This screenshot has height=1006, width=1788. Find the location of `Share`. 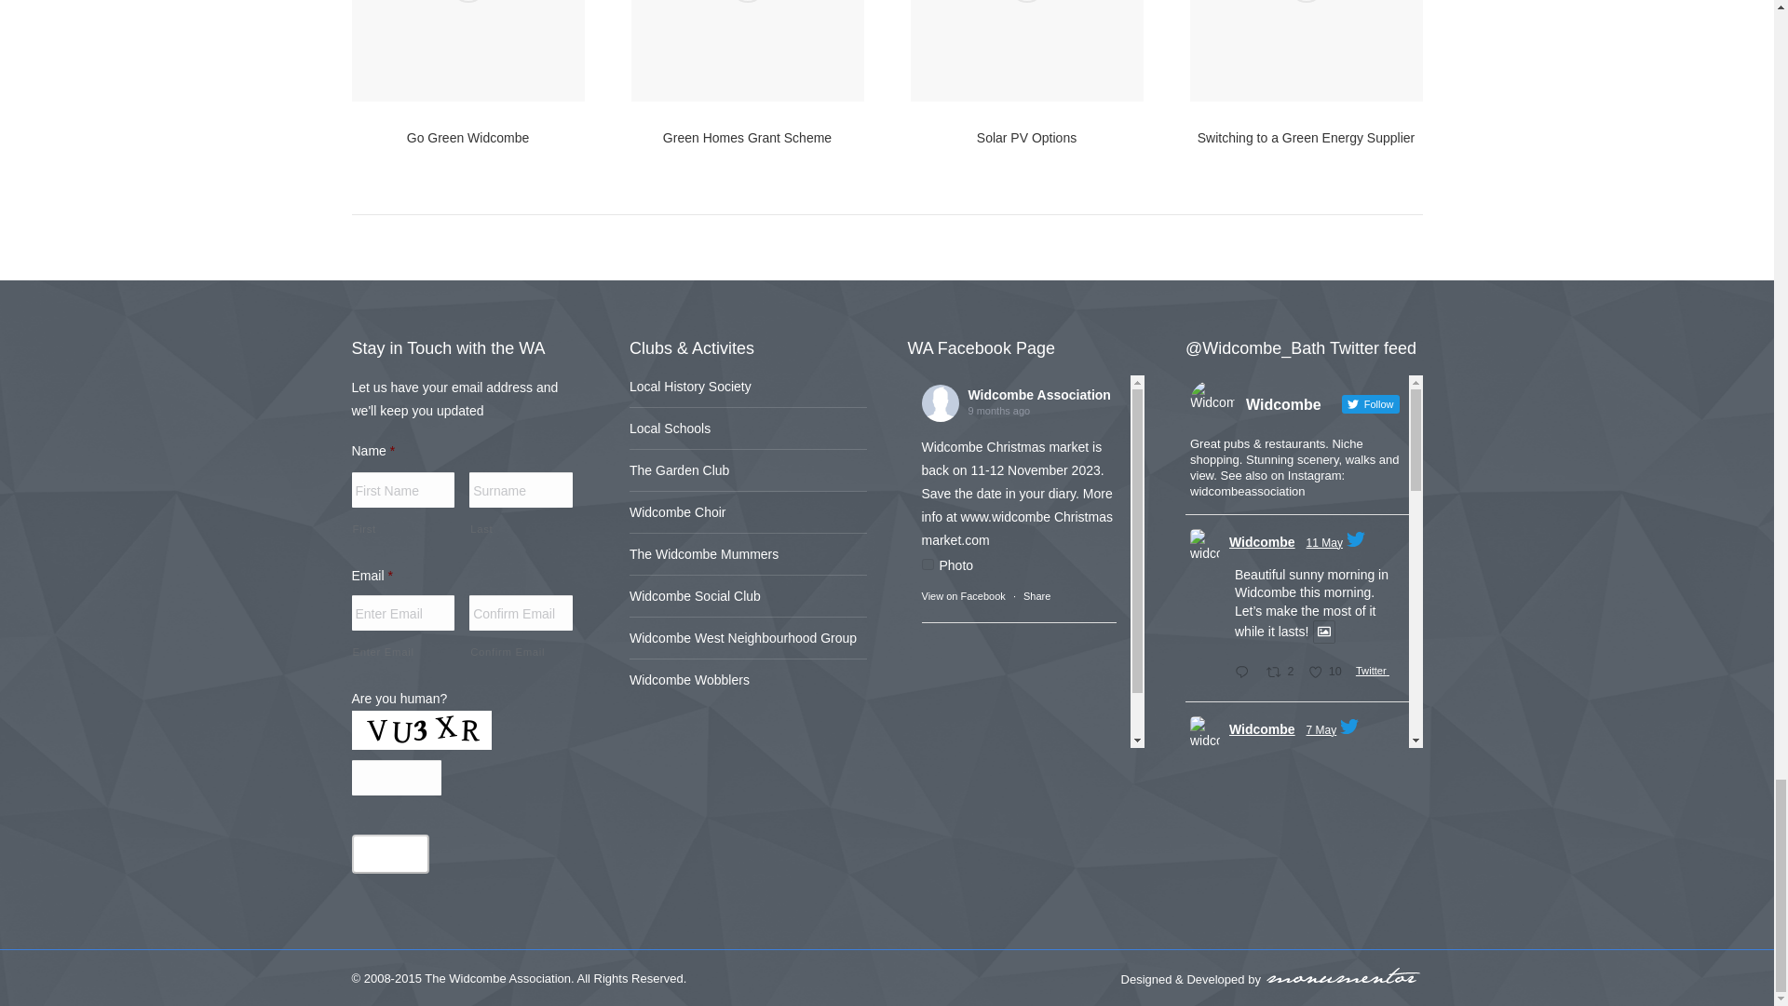

Share is located at coordinates (1036, 595).